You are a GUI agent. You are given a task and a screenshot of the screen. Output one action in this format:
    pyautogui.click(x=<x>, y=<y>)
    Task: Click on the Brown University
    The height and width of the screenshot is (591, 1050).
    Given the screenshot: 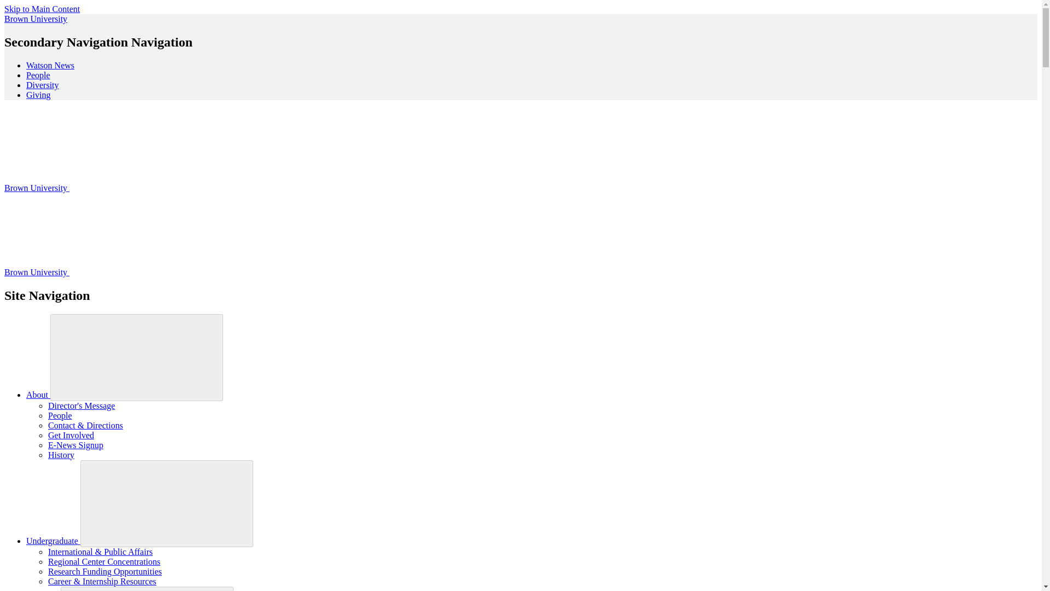 What is the action you would take?
    pyautogui.click(x=35, y=19)
    